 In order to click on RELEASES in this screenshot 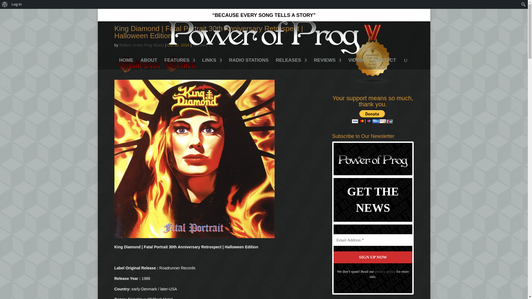, I will do `click(291, 64)`.